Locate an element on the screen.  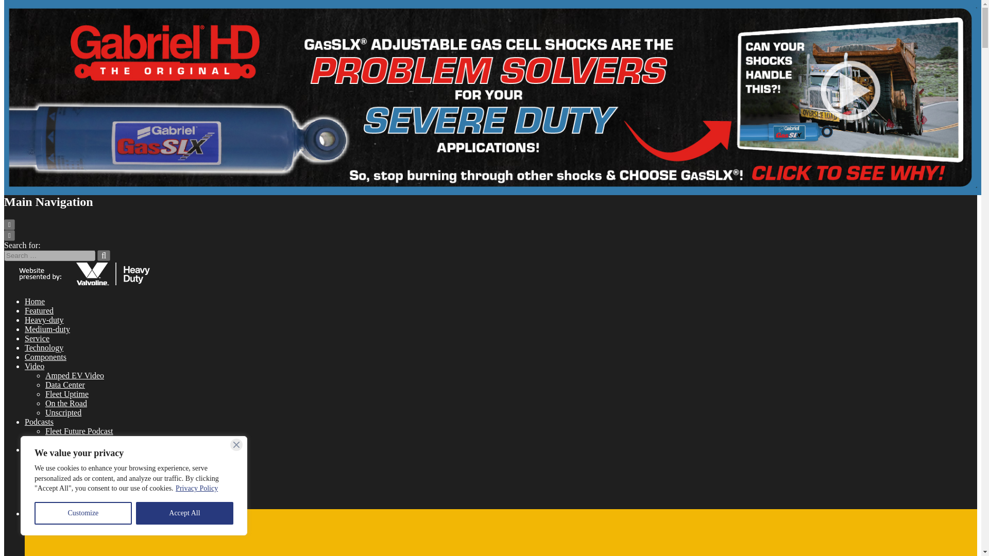
Heavy-duty is located at coordinates (44, 320).